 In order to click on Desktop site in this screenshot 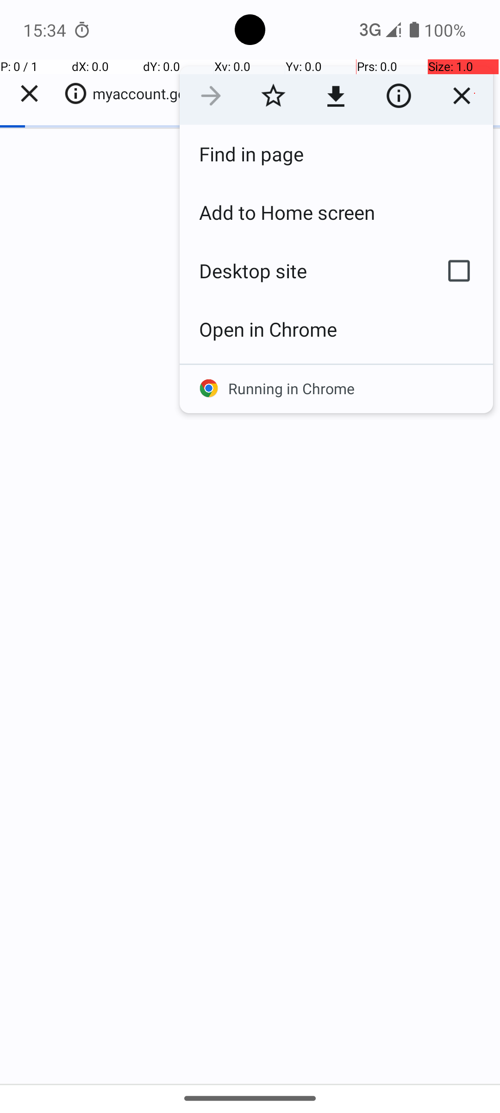, I will do `click(302, 271)`.